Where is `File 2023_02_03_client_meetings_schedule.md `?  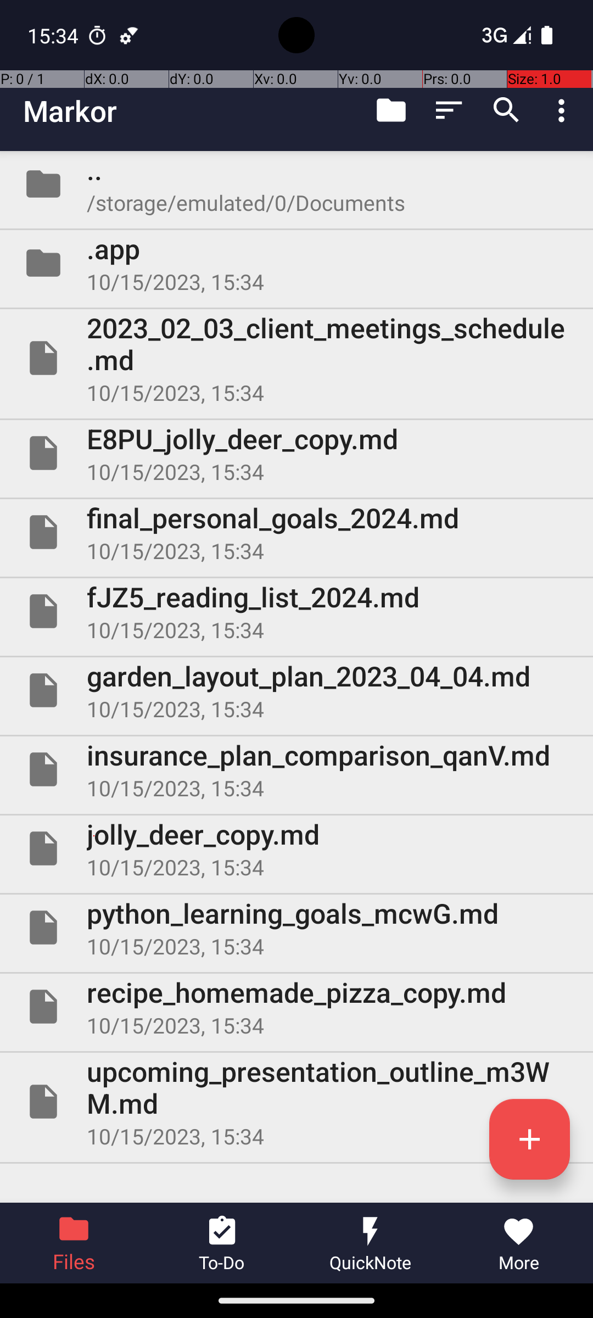 File 2023_02_03_client_meetings_schedule.md  is located at coordinates (296, 358).